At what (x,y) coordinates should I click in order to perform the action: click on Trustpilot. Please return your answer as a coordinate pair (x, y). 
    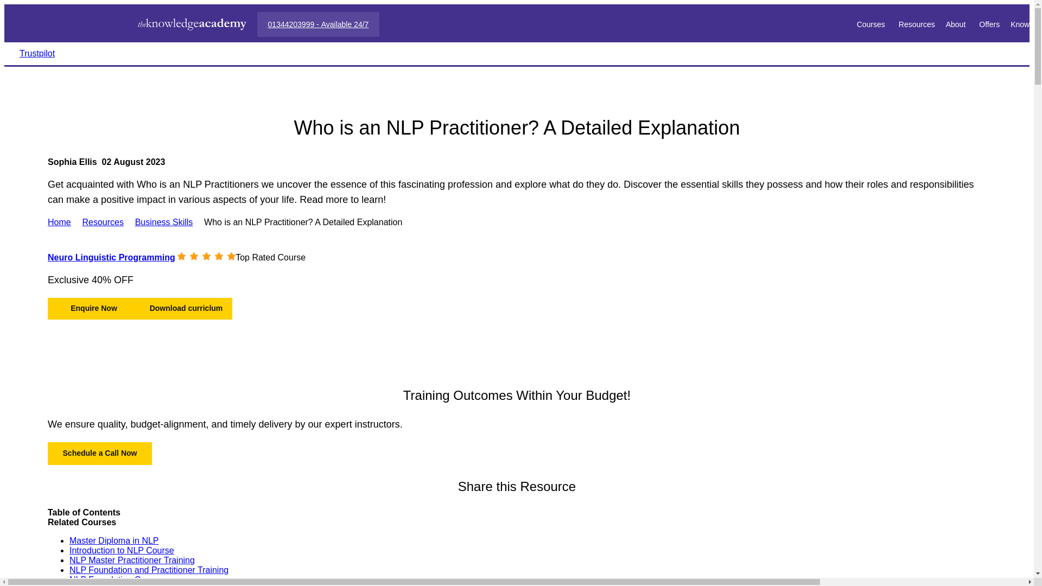
    Looking at the image, I should click on (37, 53).